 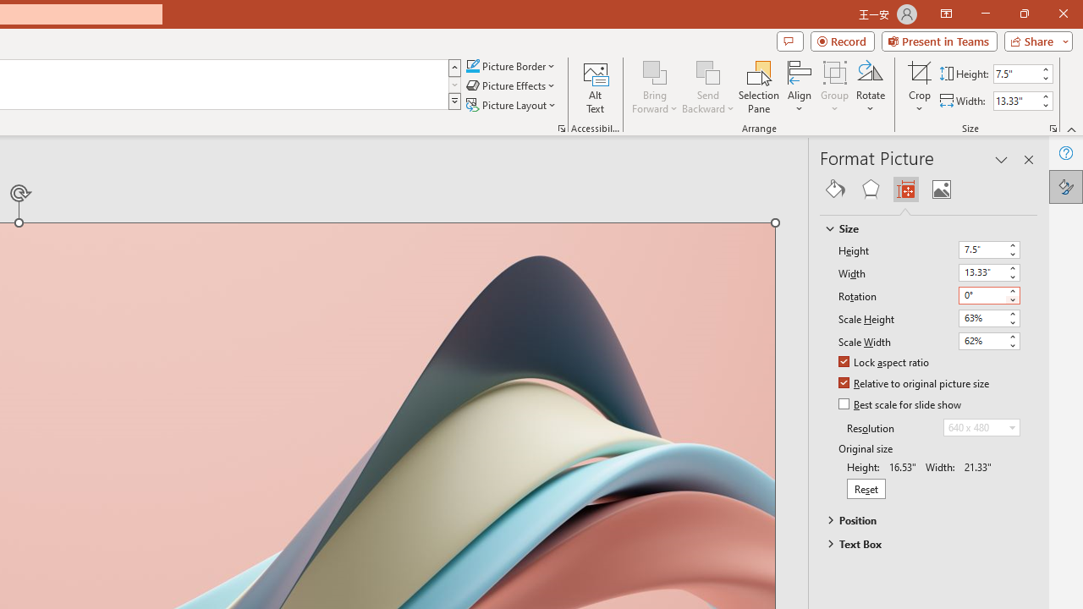 What do you see at coordinates (988, 341) in the screenshot?
I see `Scale Width` at bounding box center [988, 341].